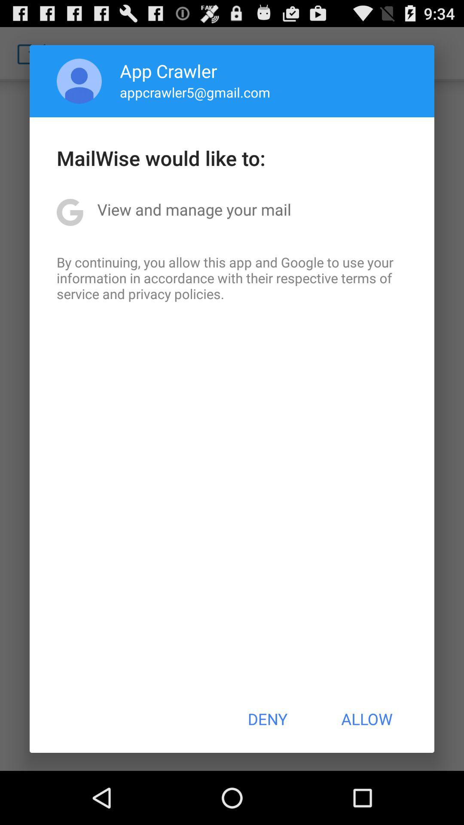 This screenshot has width=464, height=825. I want to click on click the icon to the left of the allow item, so click(267, 719).